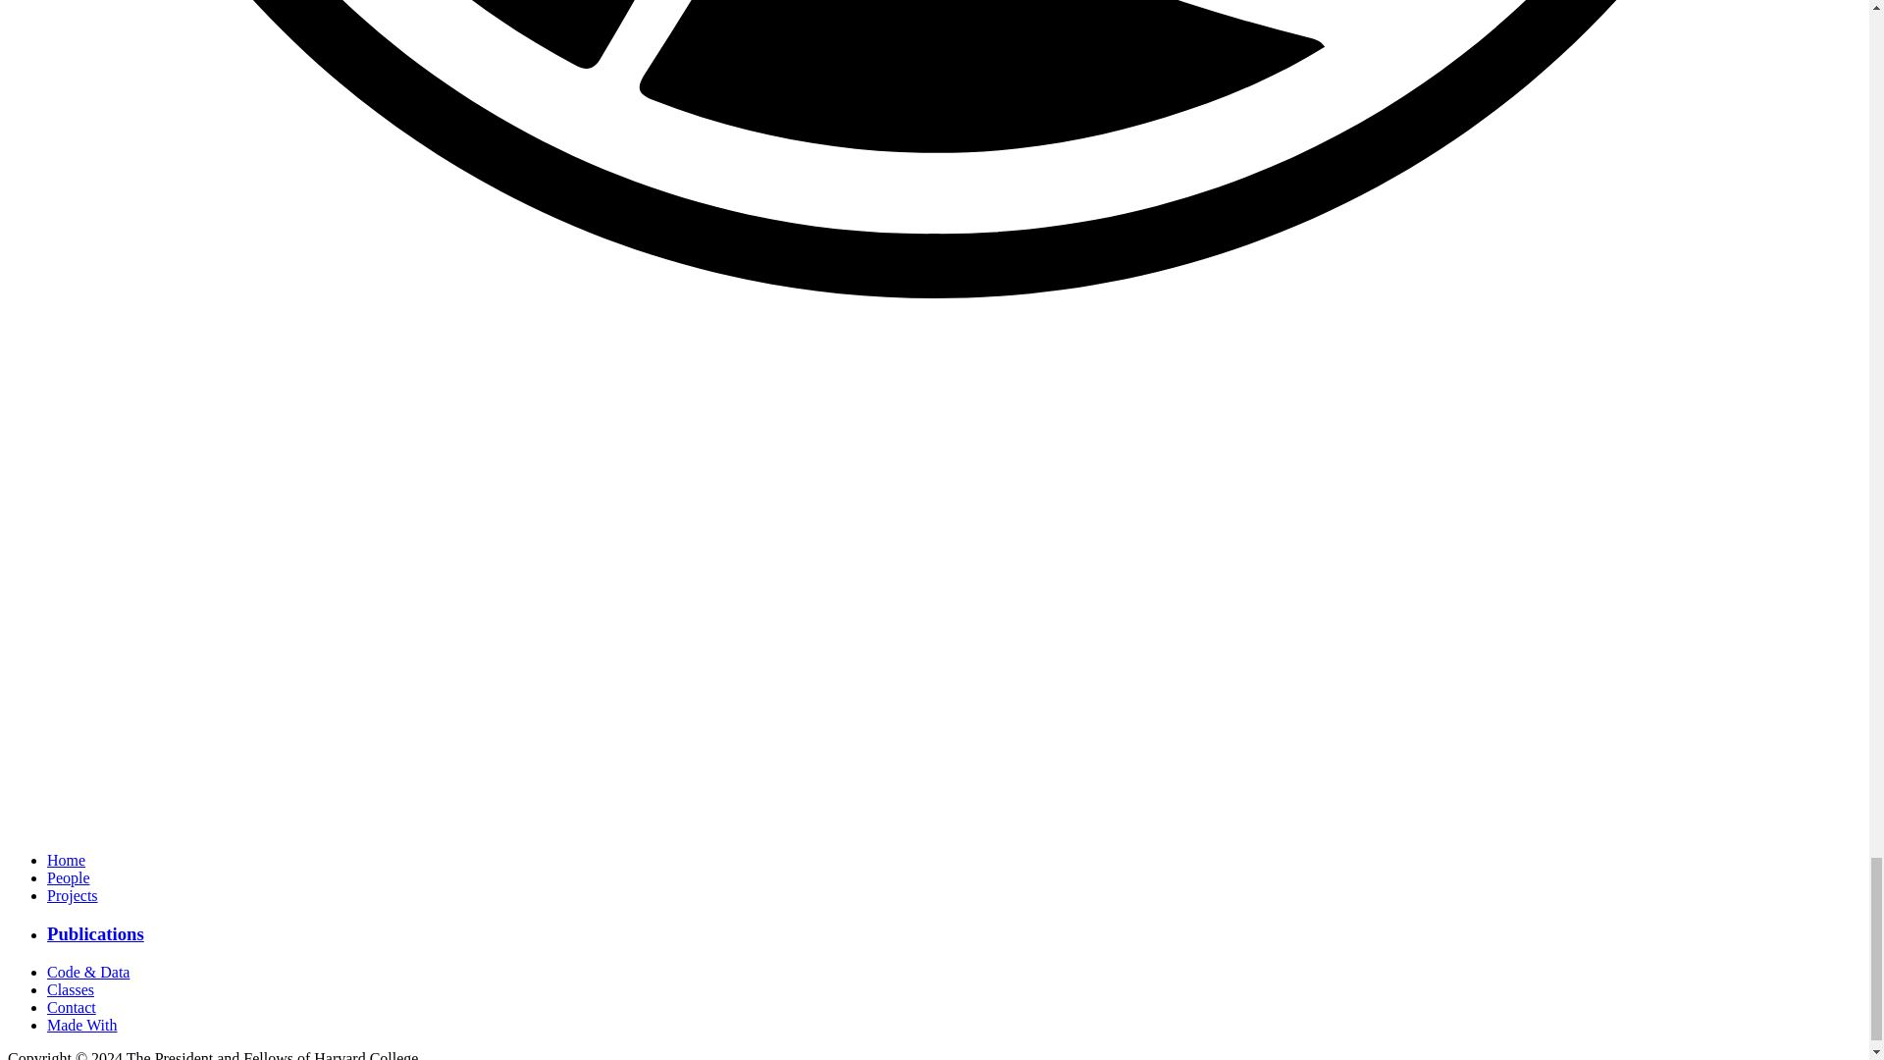 This screenshot has width=1884, height=1060. Describe the element at coordinates (66, 860) in the screenshot. I see `Home` at that location.